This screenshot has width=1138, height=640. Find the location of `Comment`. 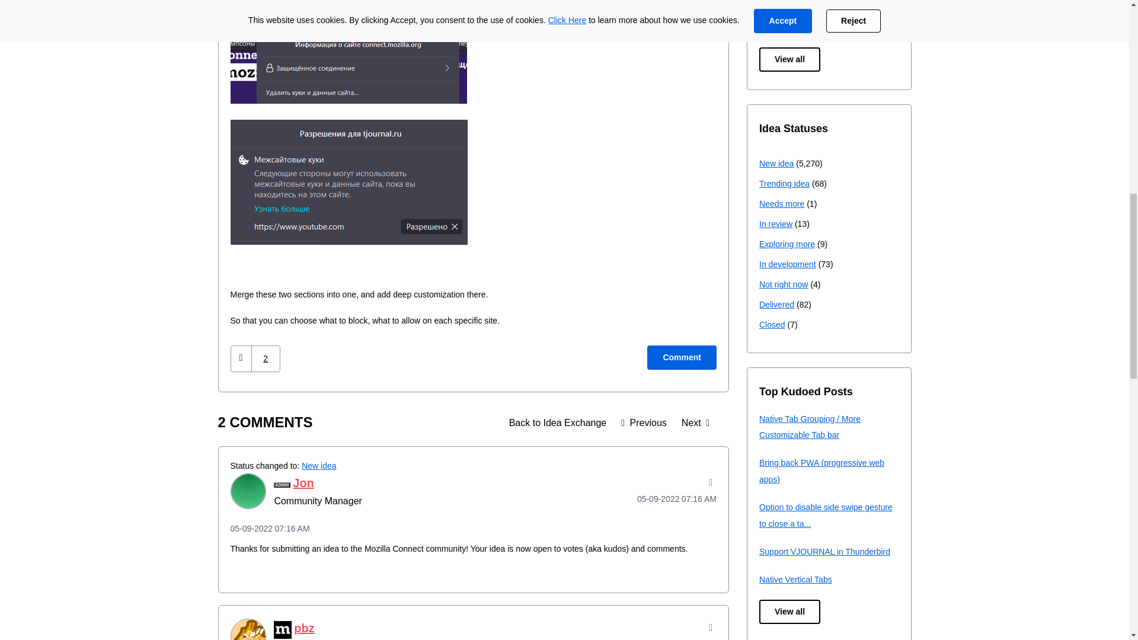

Comment is located at coordinates (682, 358).